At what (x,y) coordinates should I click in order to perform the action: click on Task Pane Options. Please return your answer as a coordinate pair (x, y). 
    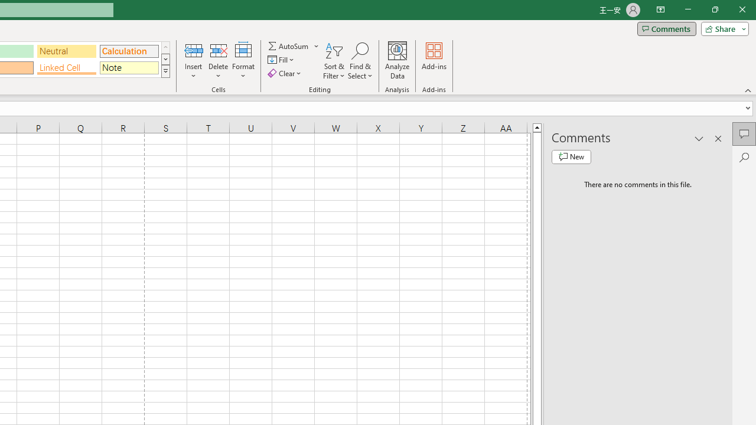
    Looking at the image, I should click on (699, 138).